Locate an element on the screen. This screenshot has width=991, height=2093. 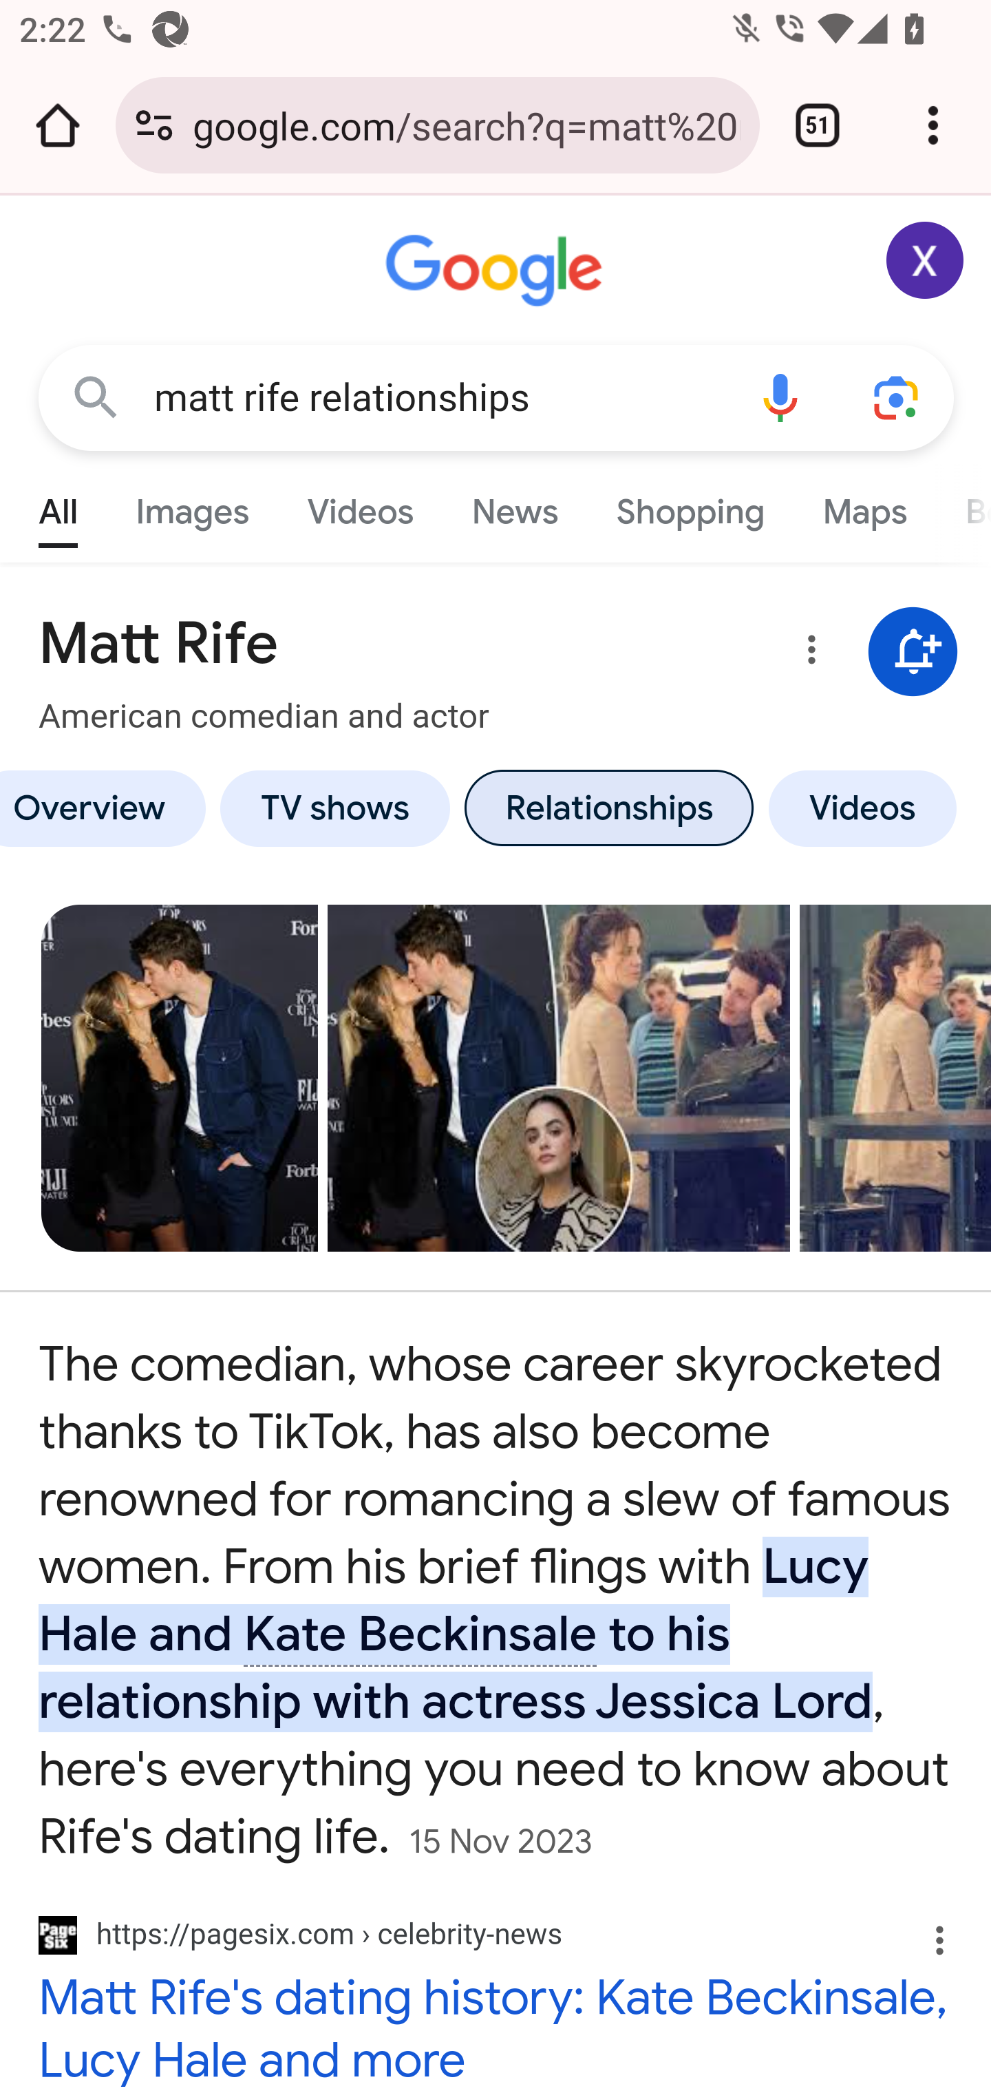
Get notifications about Matt Rife is located at coordinates (913, 653).